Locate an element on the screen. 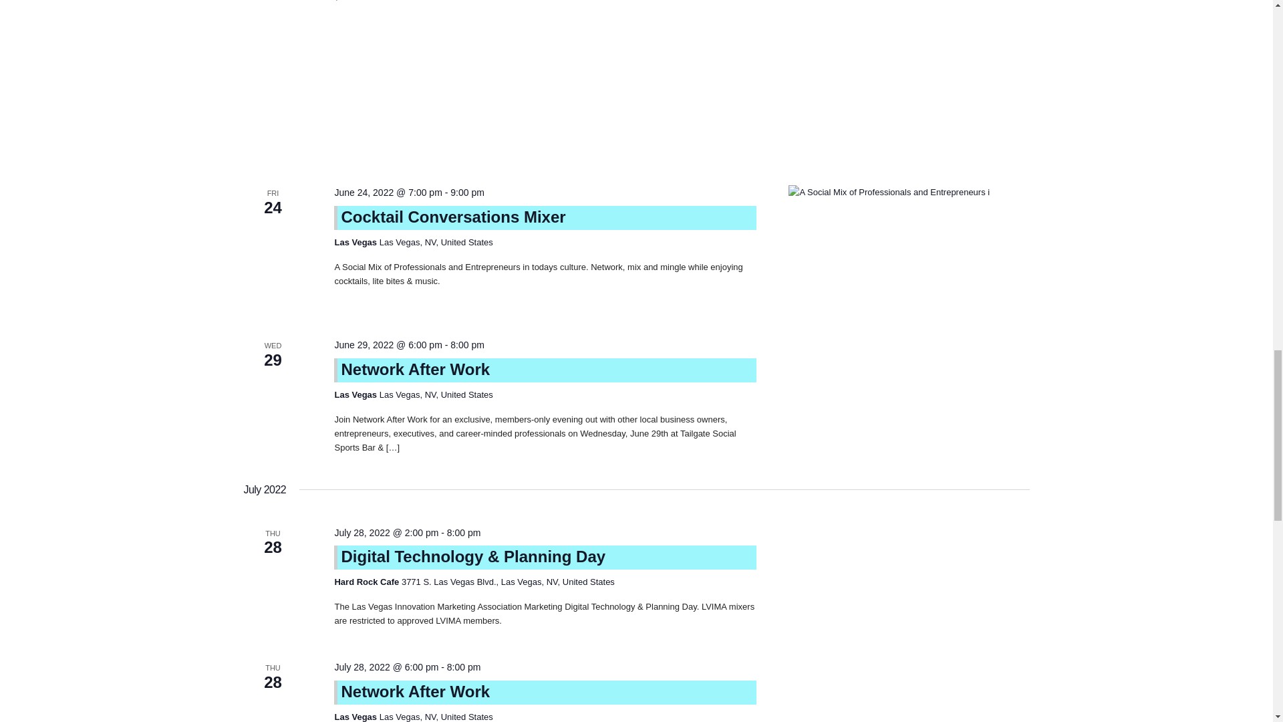 This screenshot has height=722, width=1283. Cocktail Conversations Mixer is located at coordinates (909, 245).